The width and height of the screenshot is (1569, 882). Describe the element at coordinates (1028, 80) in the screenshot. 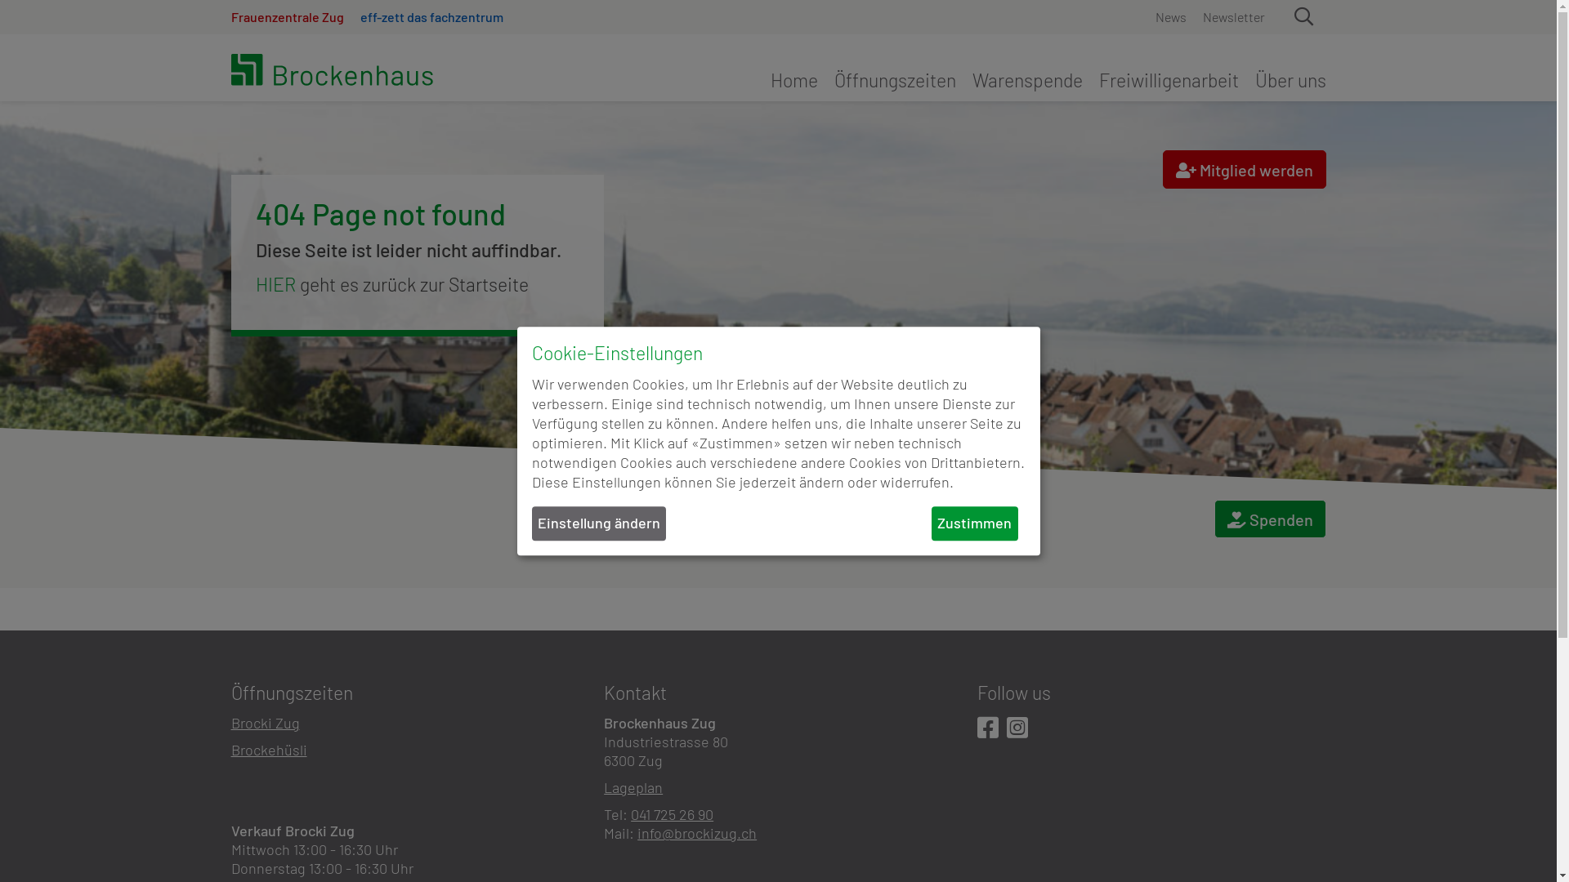

I see `Warenspende` at that location.